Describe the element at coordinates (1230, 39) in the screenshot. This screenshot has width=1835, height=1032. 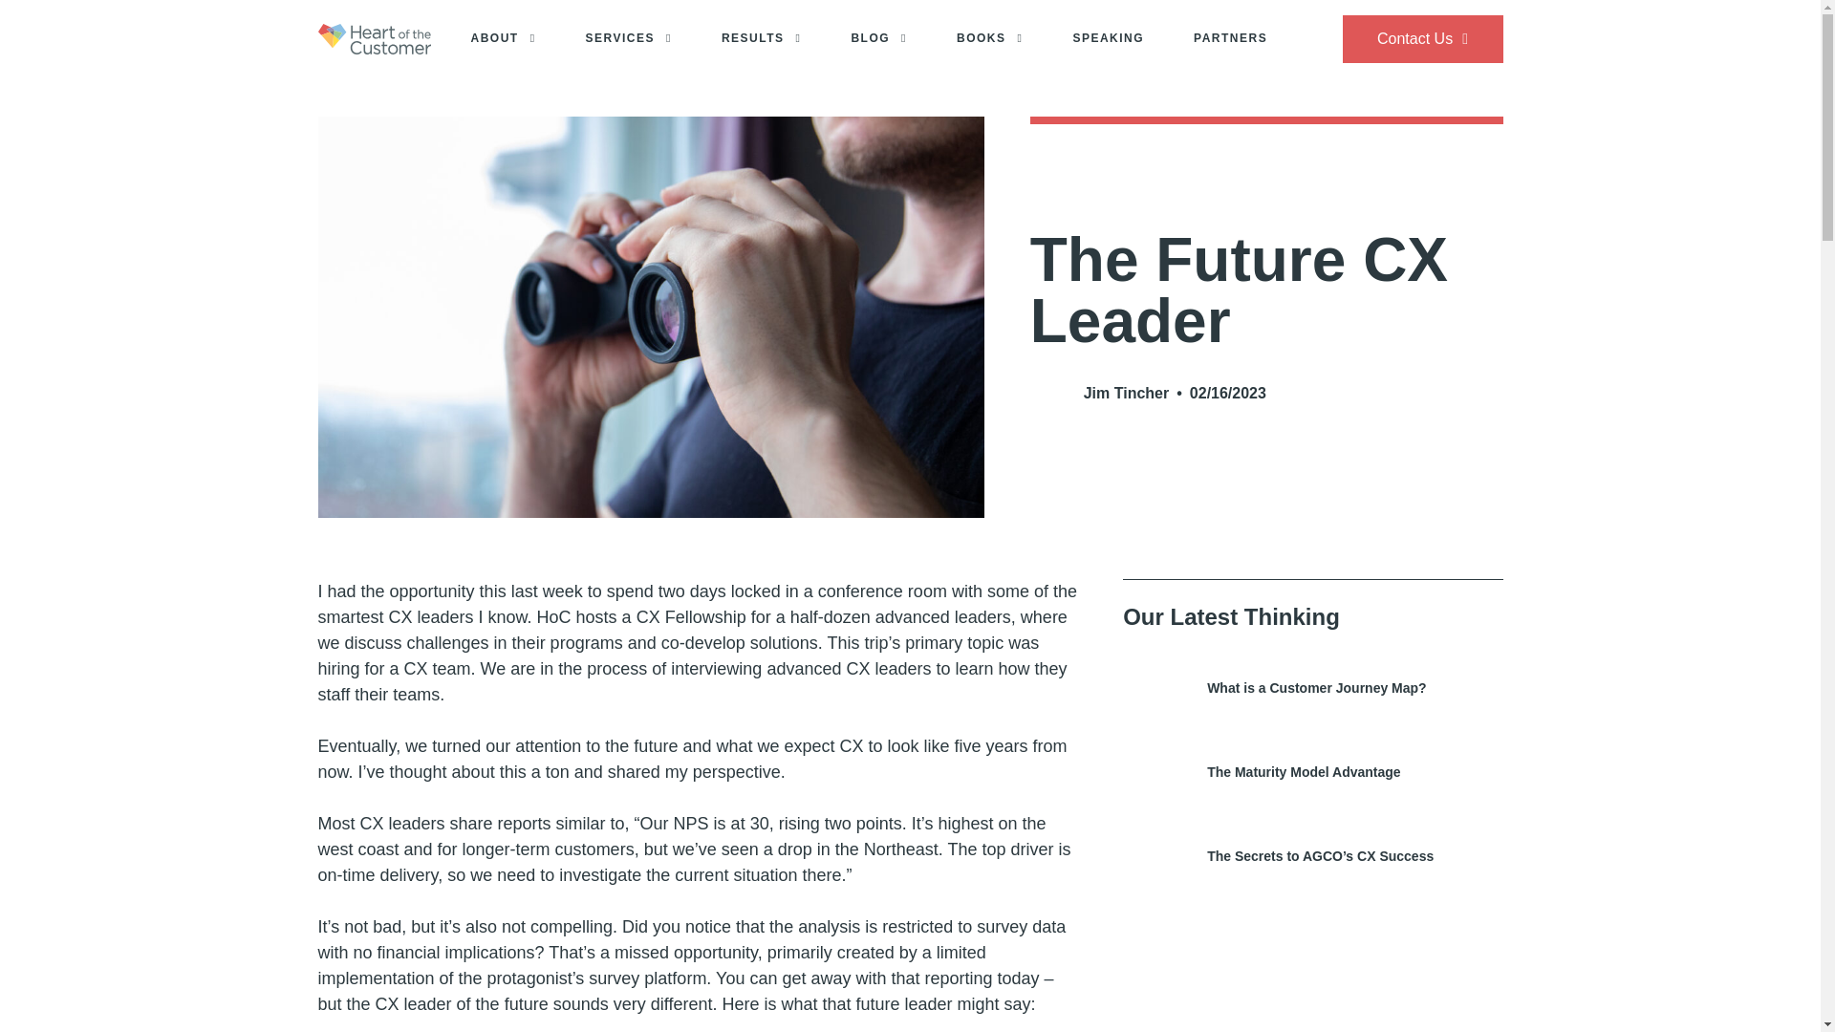
I see `PARTNERS` at that location.